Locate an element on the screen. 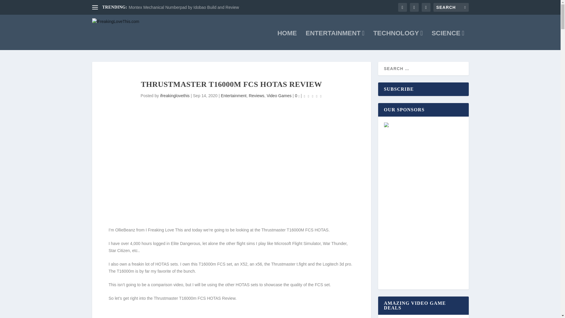 The height and width of the screenshot is (318, 565). HOME is located at coordinates (287, 40).